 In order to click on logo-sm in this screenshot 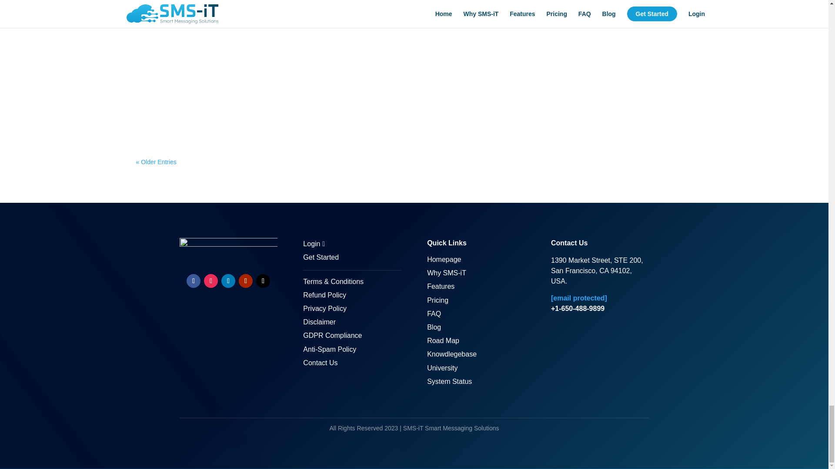, I will do `click(228, 249)`.